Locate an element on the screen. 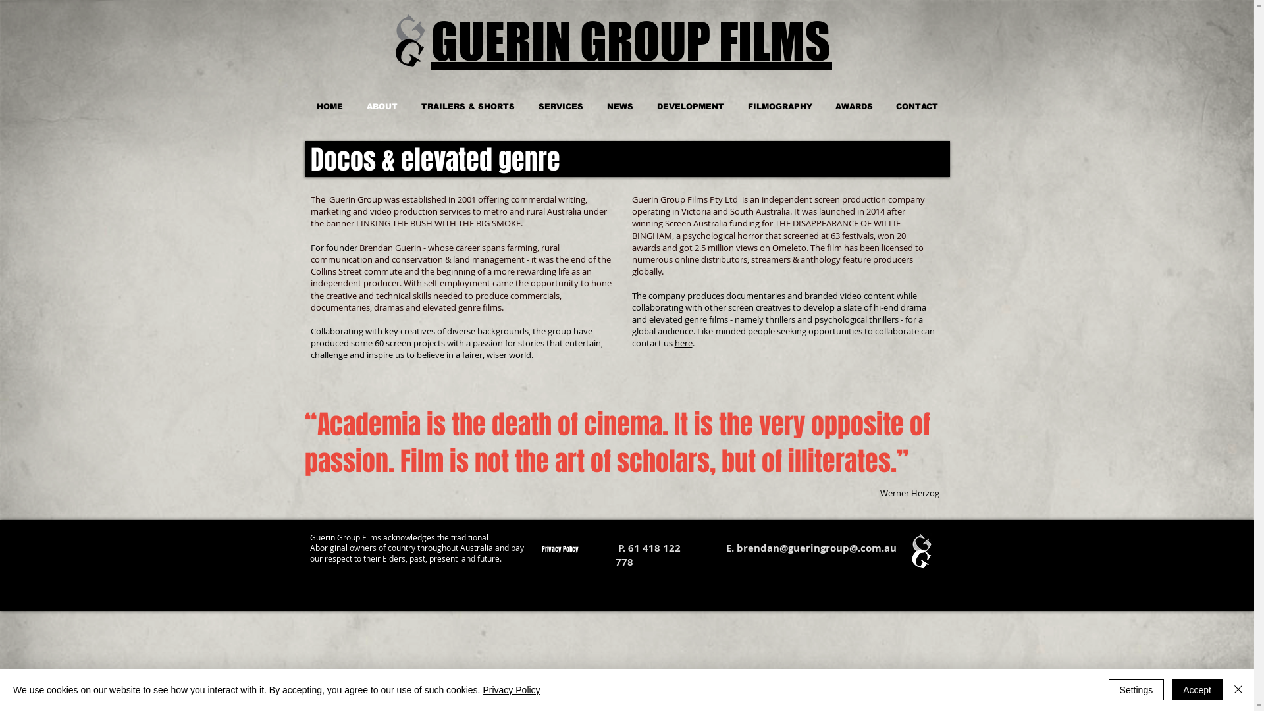 This screenshot has width=1264, height=711. HOME is located at coordinates (329, 107).